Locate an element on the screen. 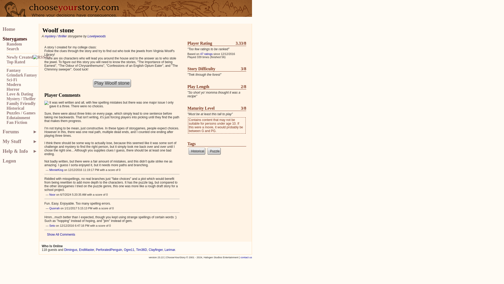 This screenshot has height=284, width=504. Edutainment is located at coordinates (22, 118).